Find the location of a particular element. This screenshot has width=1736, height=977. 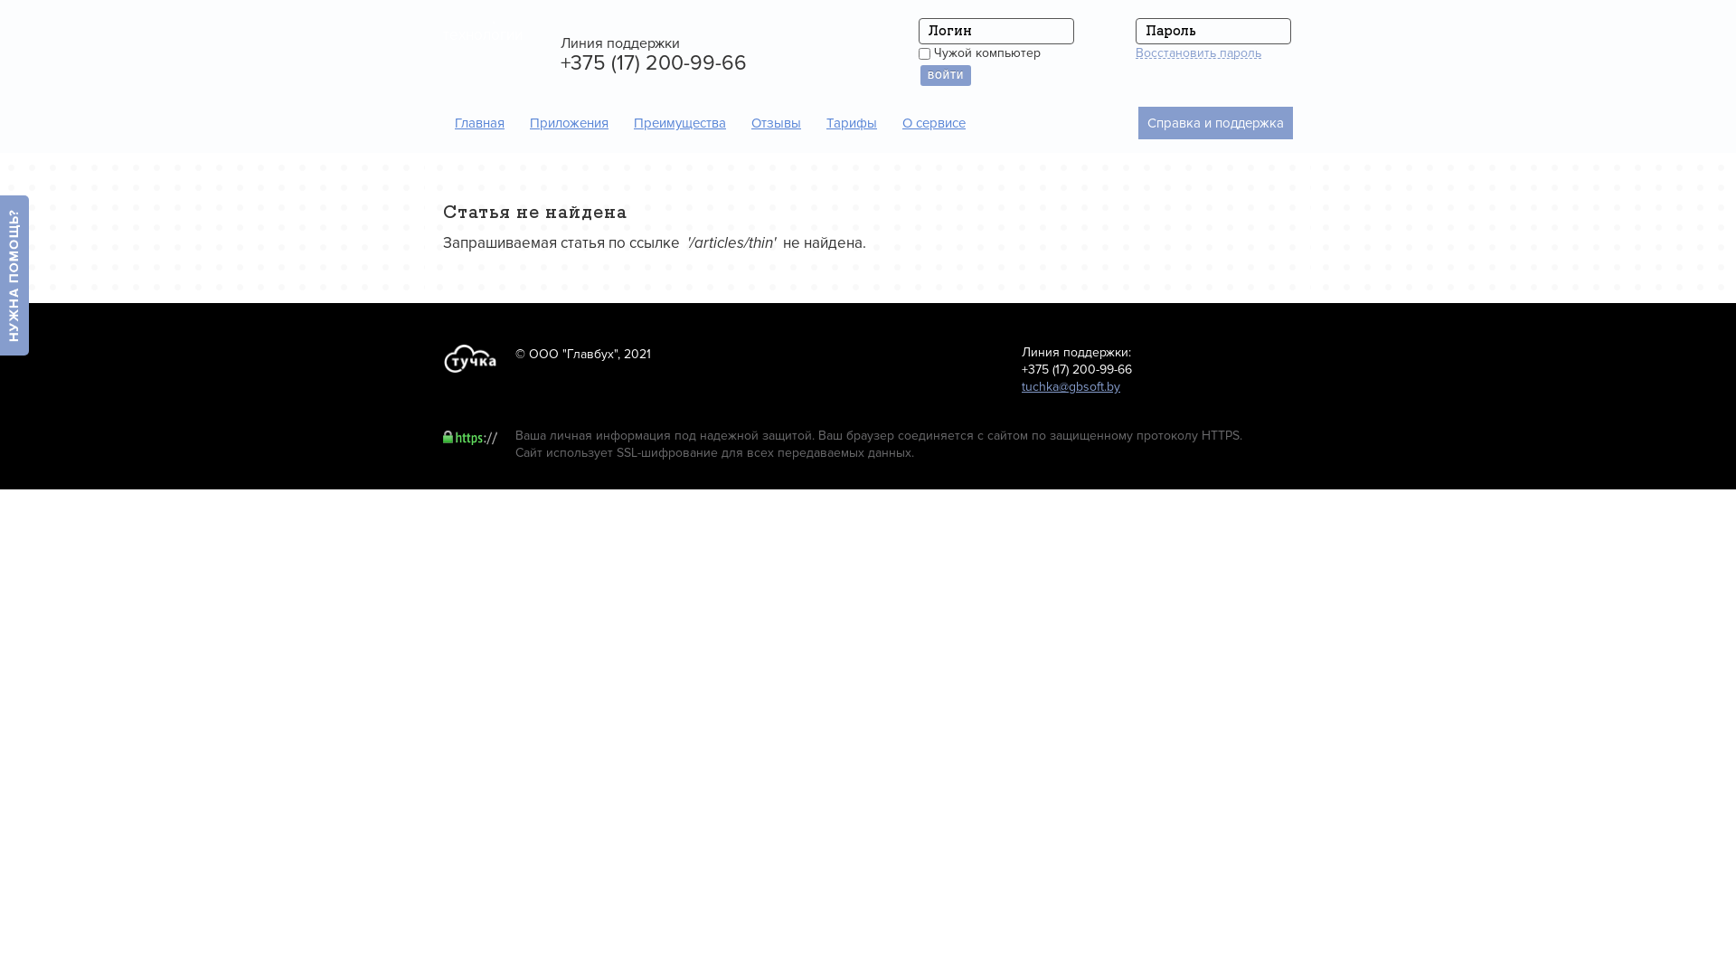

tuchka@gbsoft.by is located at coordinates (1071, 387).